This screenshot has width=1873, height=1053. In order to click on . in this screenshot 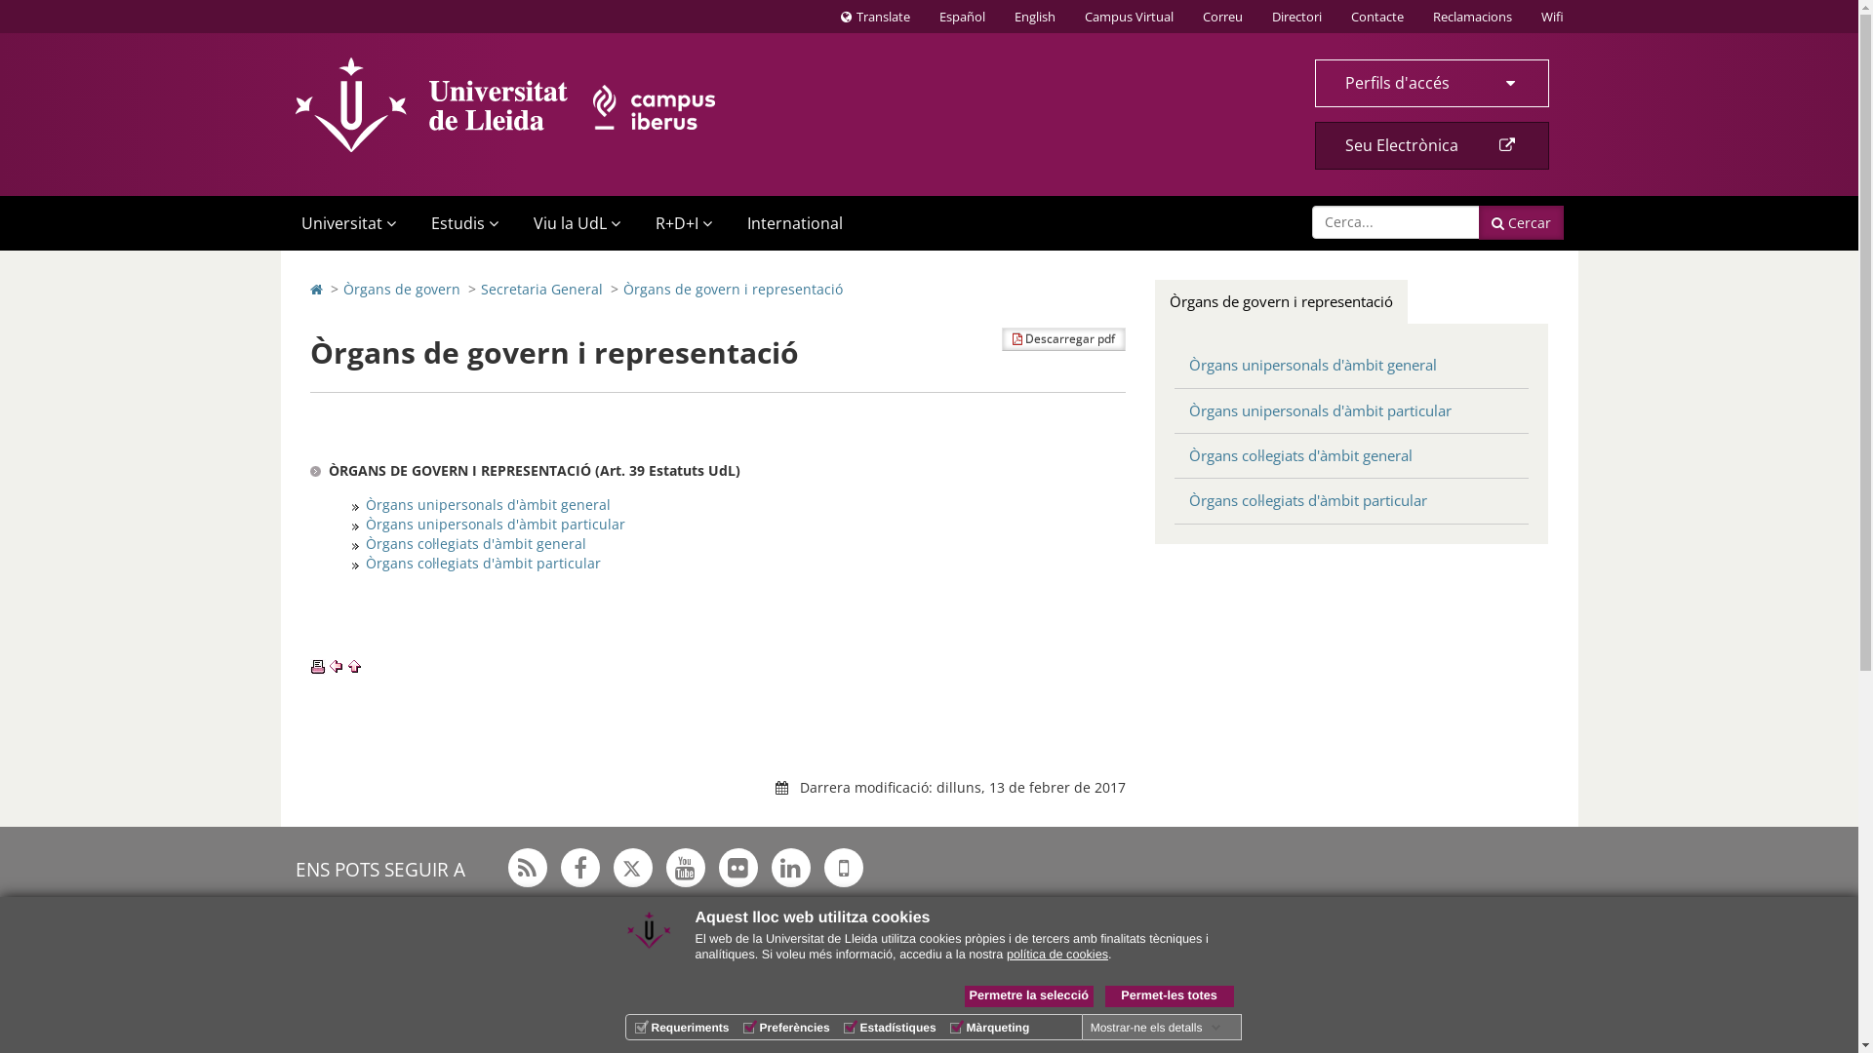, I will do `click(355, 564)`.